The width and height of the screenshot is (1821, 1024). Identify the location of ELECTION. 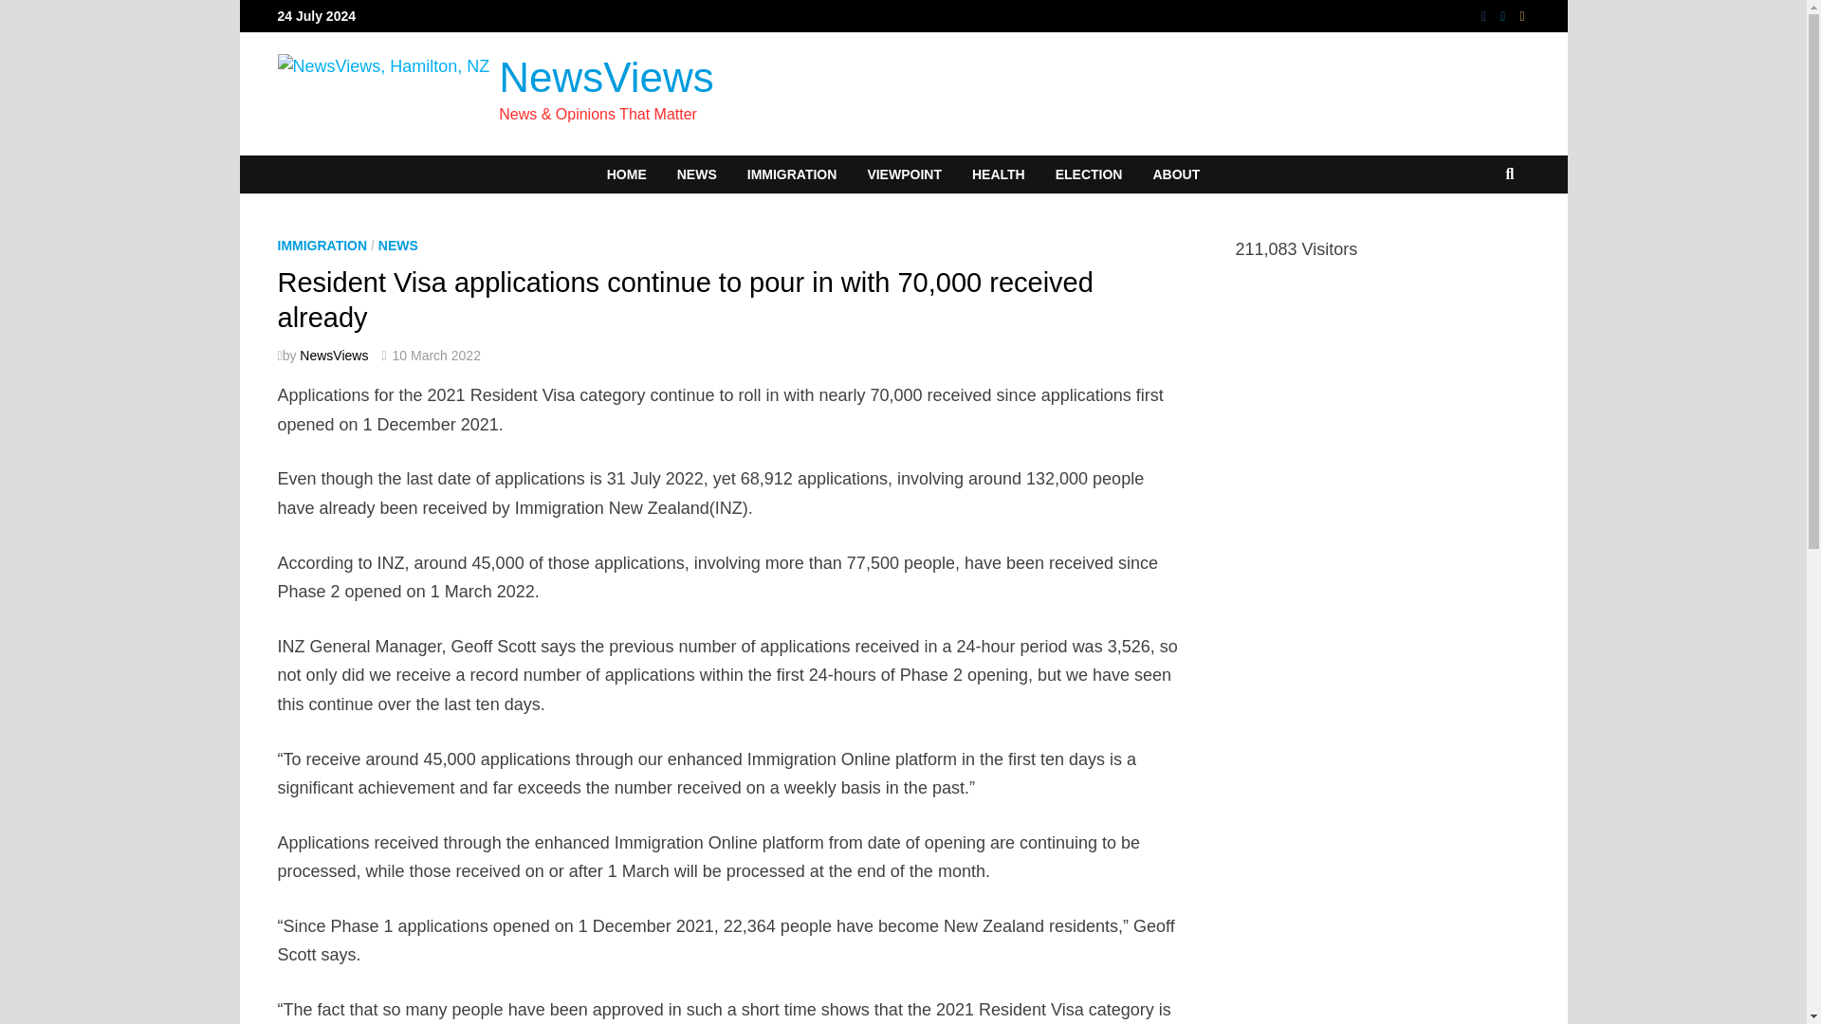
(1089, 174).